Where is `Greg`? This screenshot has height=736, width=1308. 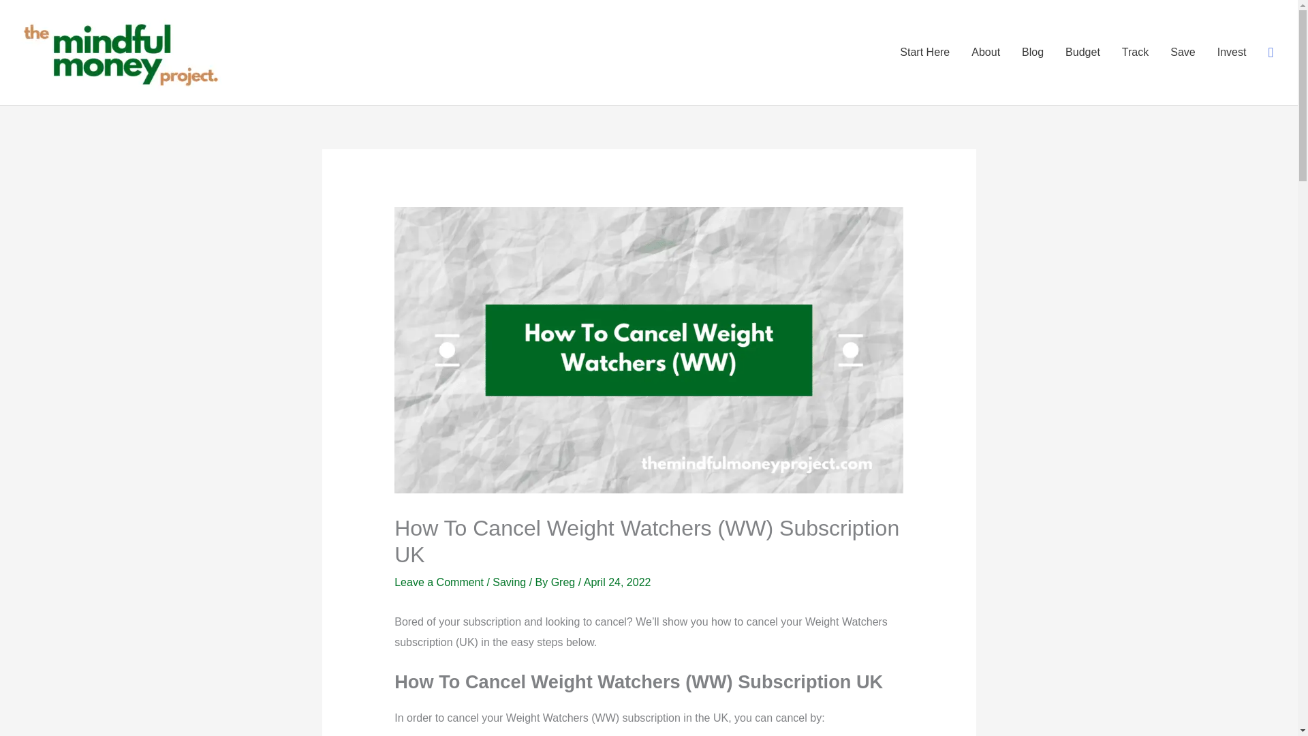 Greg is located at coordinates (564, 582).